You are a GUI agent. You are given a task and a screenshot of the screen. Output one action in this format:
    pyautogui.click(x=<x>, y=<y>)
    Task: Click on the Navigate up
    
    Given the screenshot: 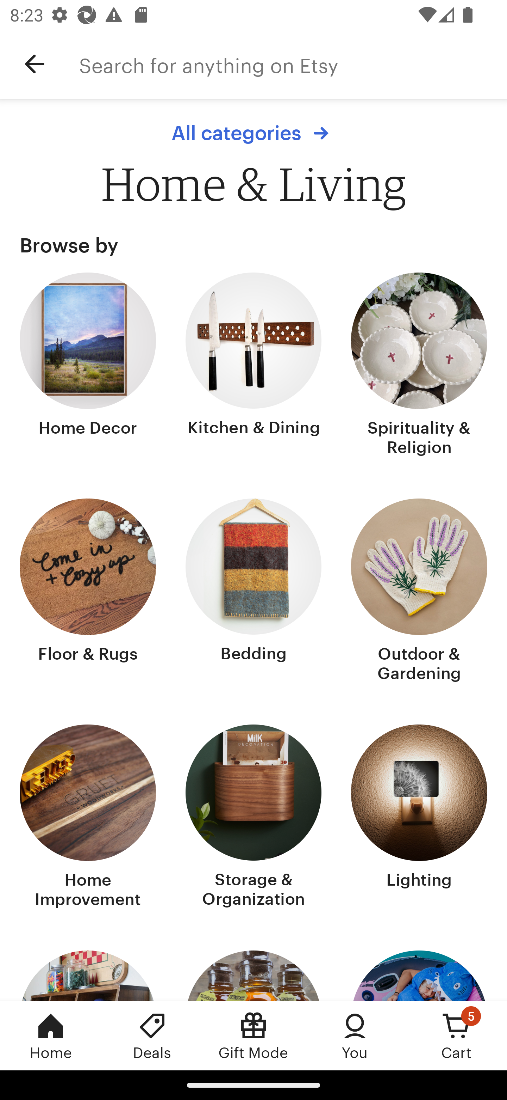 What is the action you would take?
    pyautogui.click(x=35, y=64)
    